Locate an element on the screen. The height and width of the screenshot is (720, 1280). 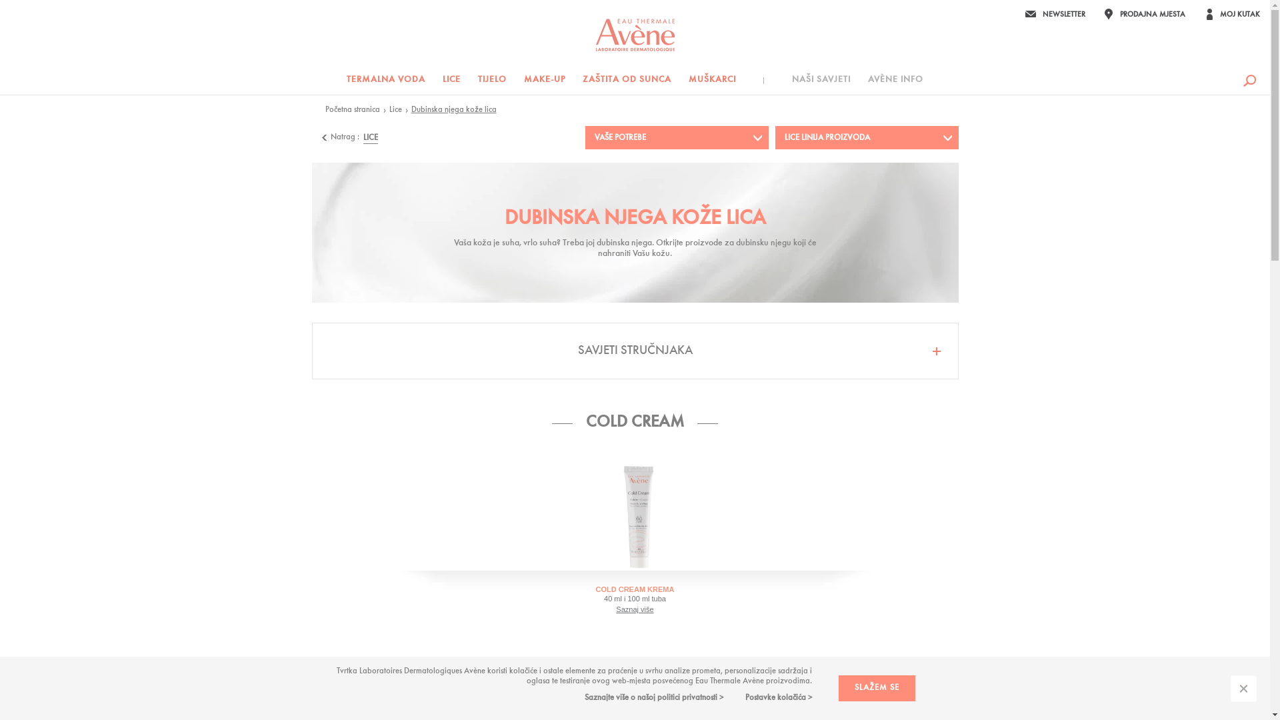
LICE is located at coordinates (370, 139).